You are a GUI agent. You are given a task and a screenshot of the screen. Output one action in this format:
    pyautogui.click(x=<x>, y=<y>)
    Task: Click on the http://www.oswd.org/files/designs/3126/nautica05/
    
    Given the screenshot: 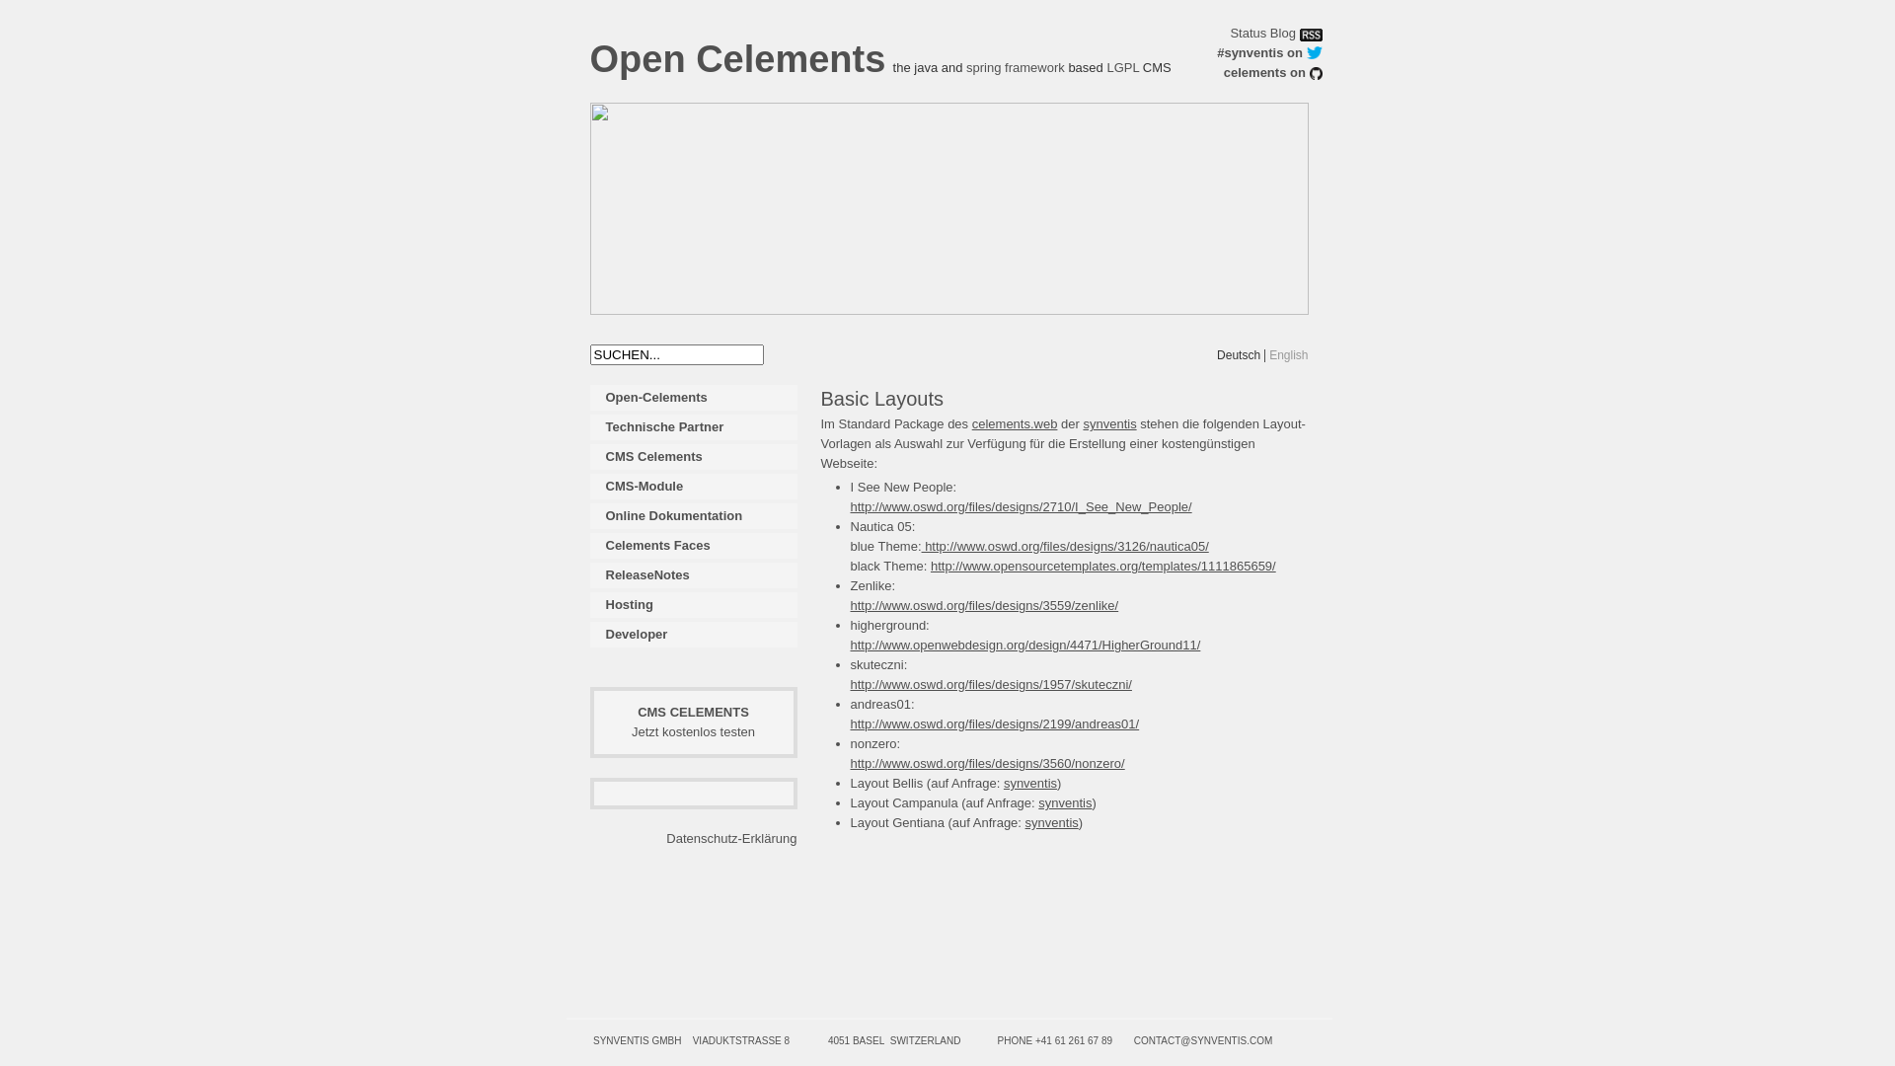 What is the action you would take?
    pyautogui.click(x=1066, y=547)
    